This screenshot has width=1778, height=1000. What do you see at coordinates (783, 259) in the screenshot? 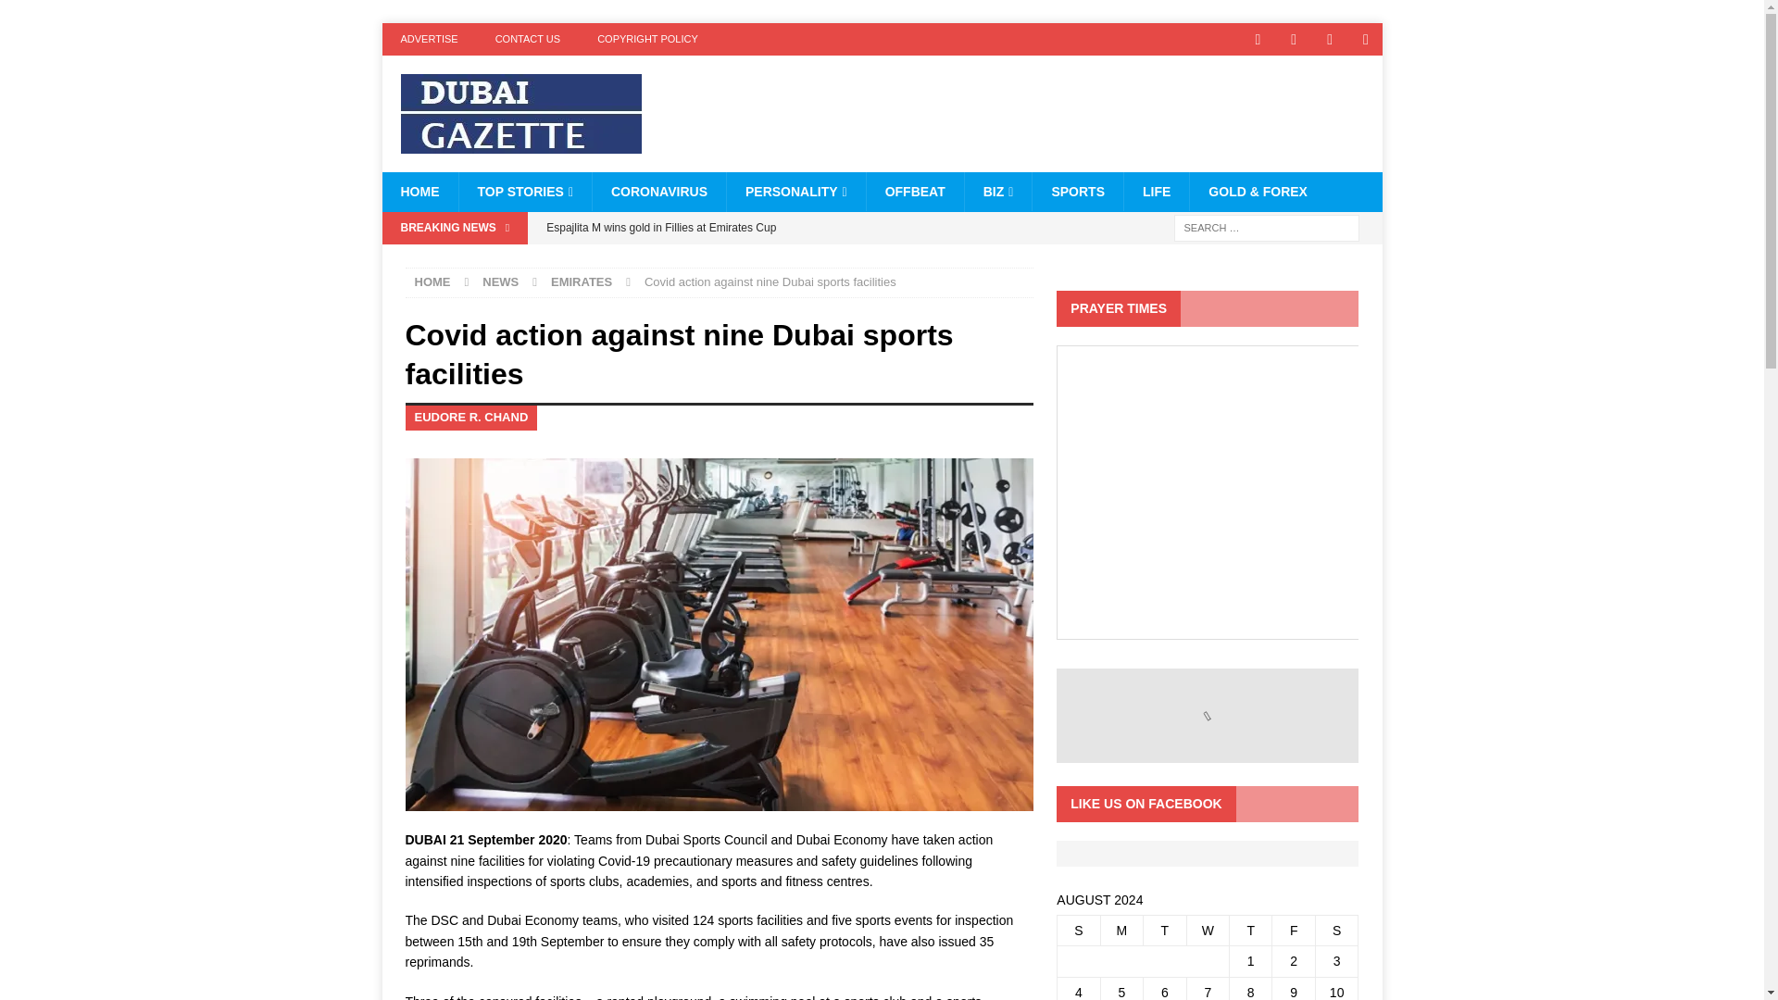
I see `Arab Youth on COP29 role` at bounding box center [783, 259].